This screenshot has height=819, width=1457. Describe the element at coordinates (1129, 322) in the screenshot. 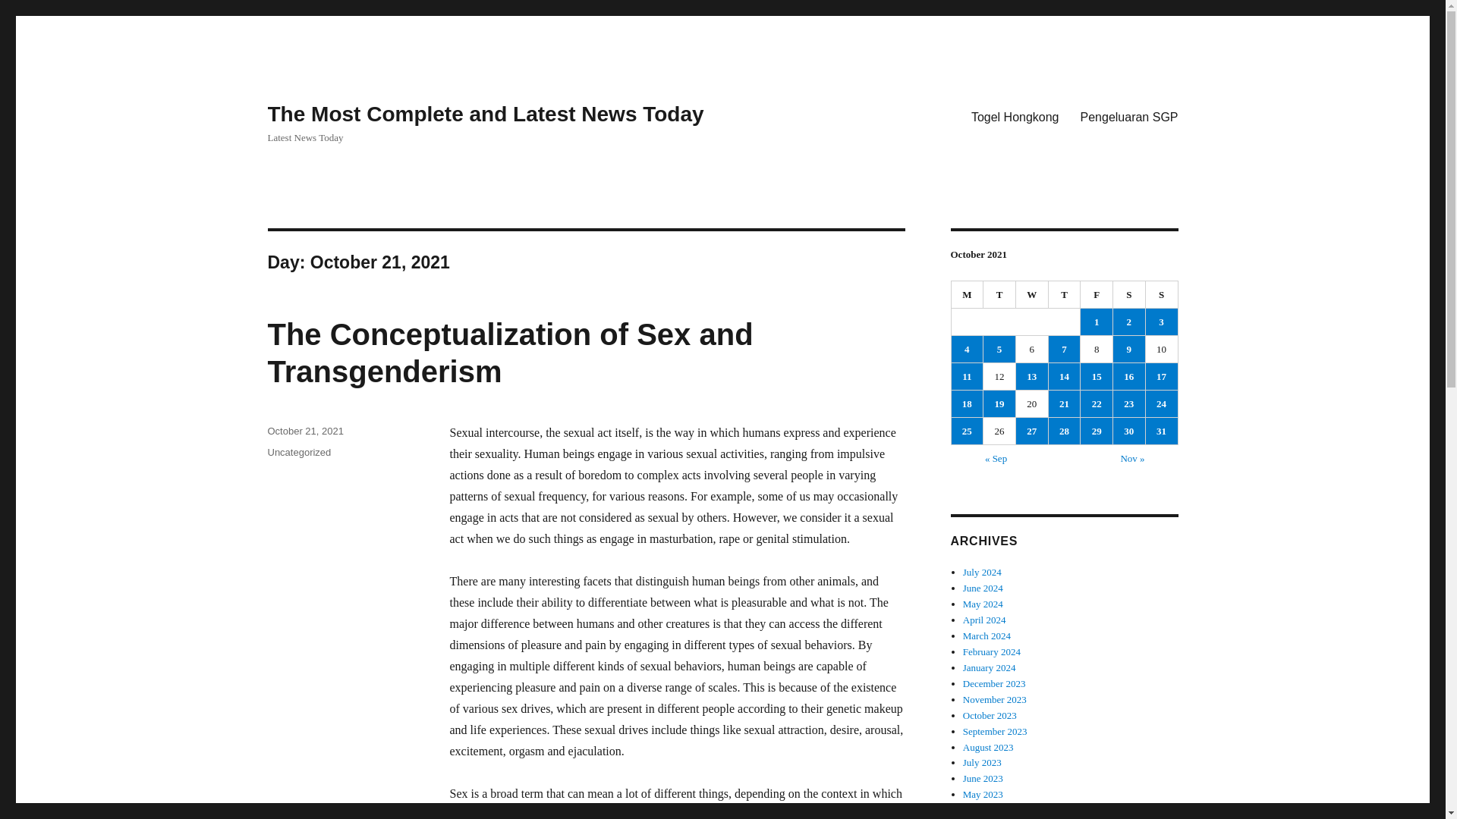

I see `2` at that location.